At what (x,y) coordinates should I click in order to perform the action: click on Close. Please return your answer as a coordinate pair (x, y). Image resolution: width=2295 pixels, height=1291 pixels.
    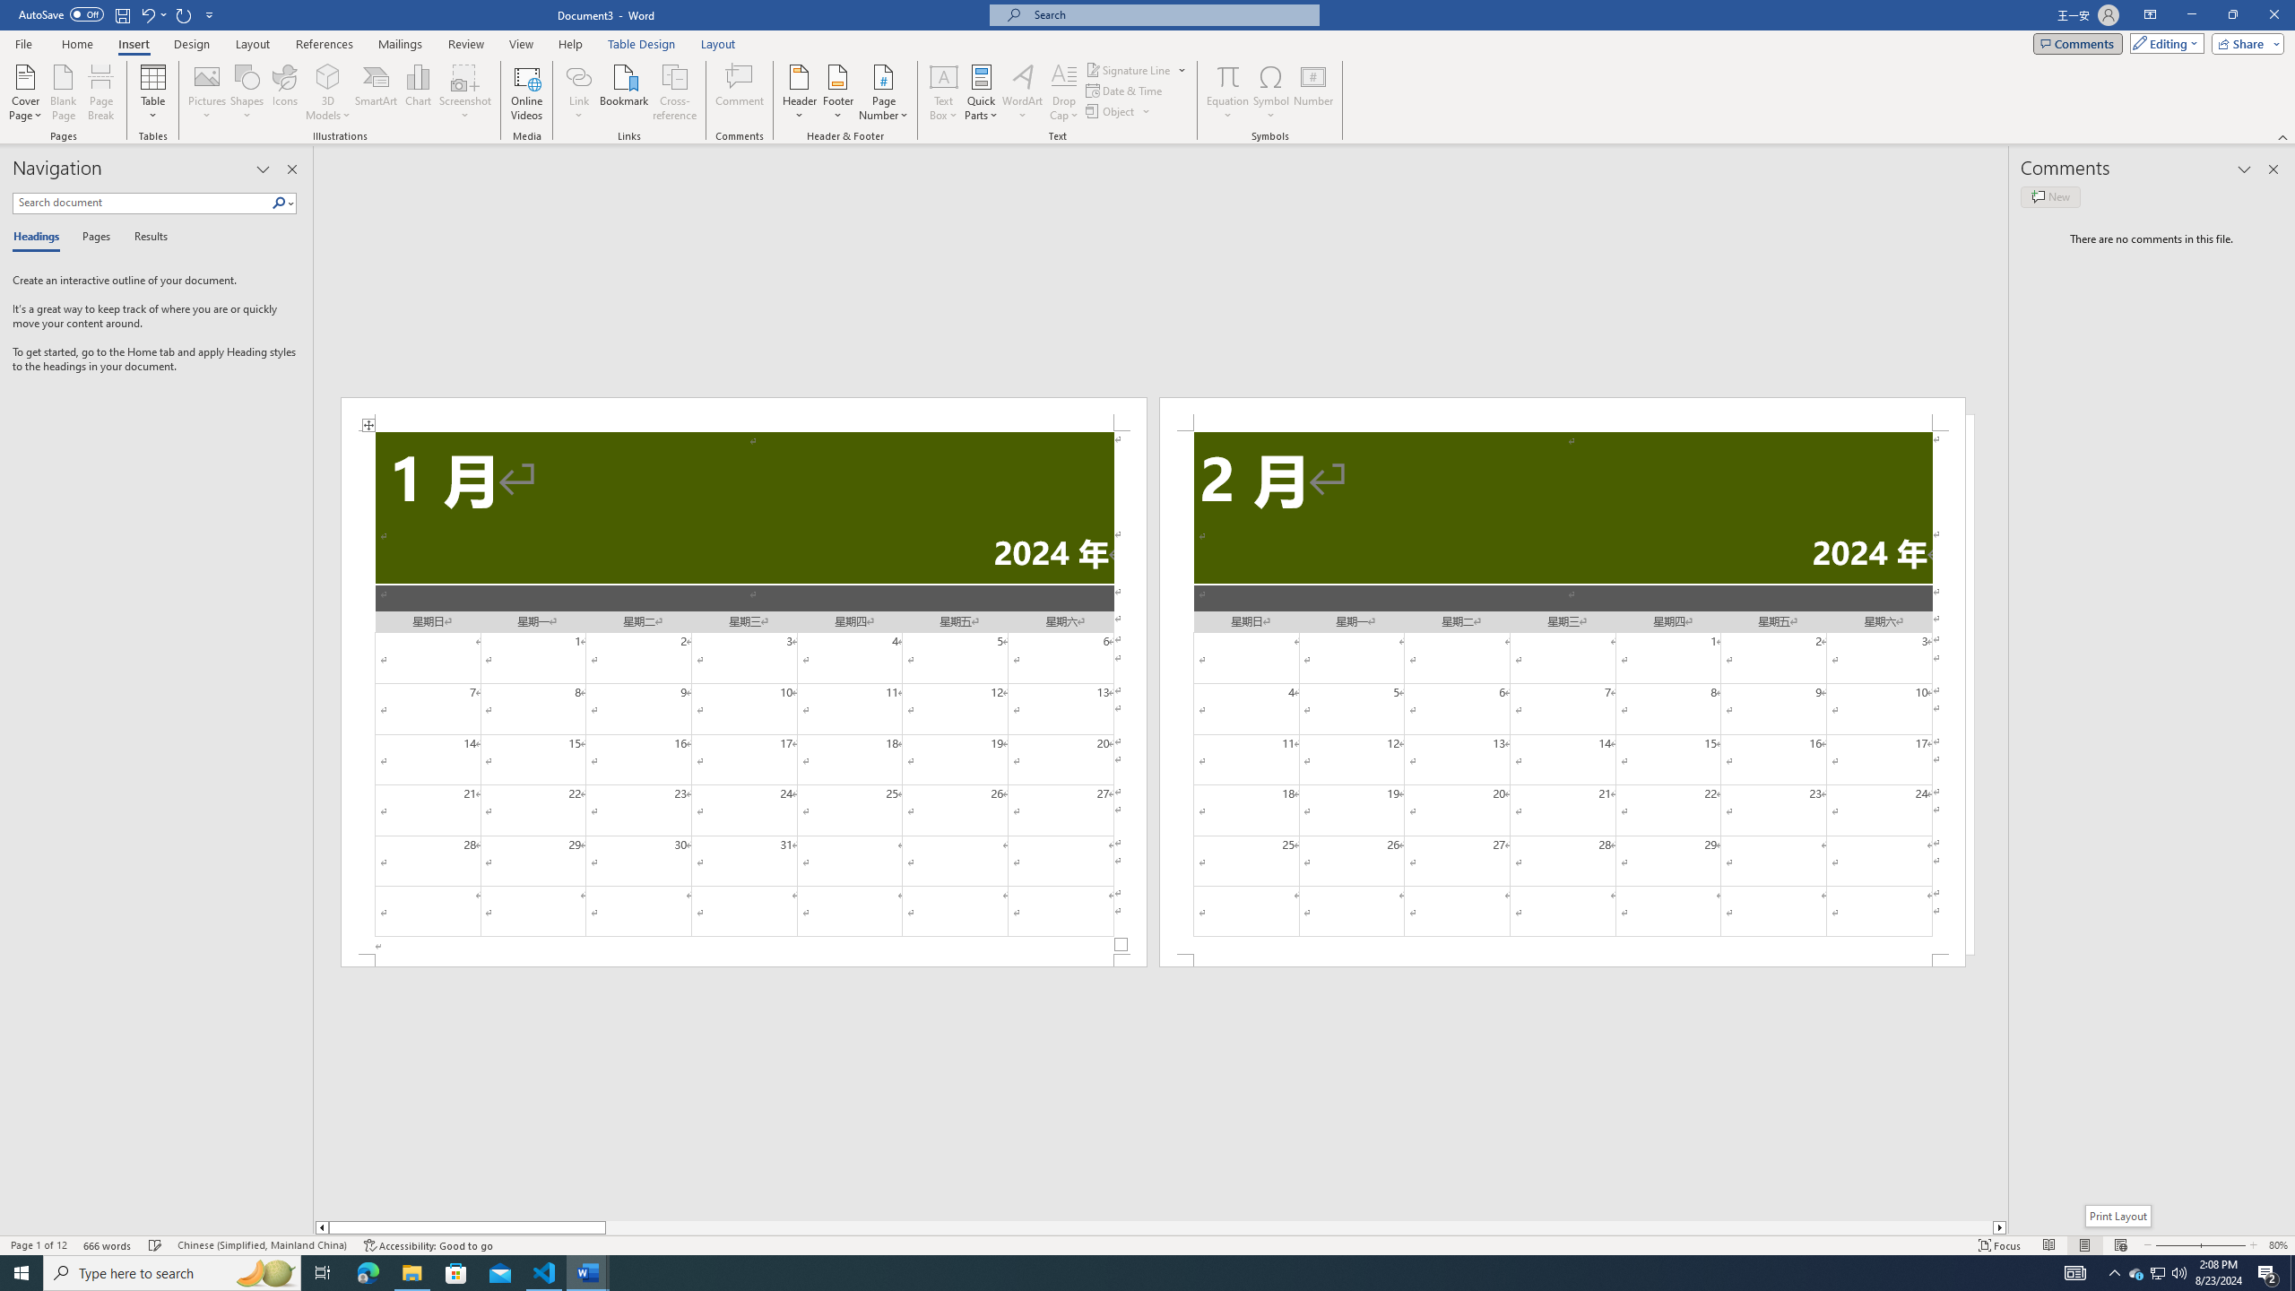
    Looking at the image, I should click on (2273, 15).